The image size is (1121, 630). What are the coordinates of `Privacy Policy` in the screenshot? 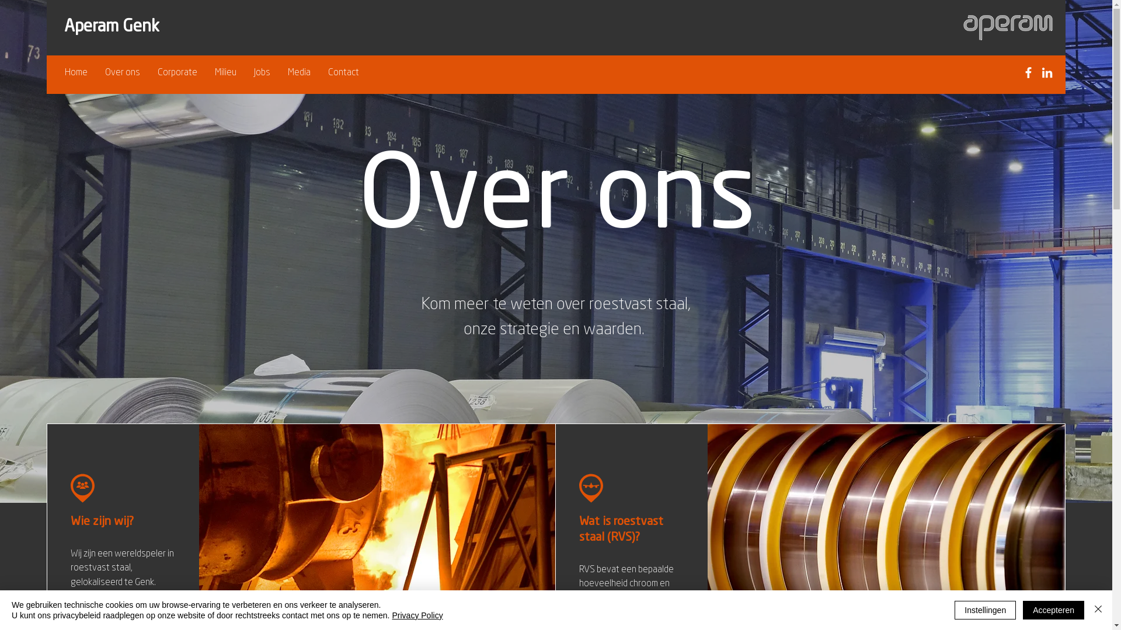 It's located at (418, 615).